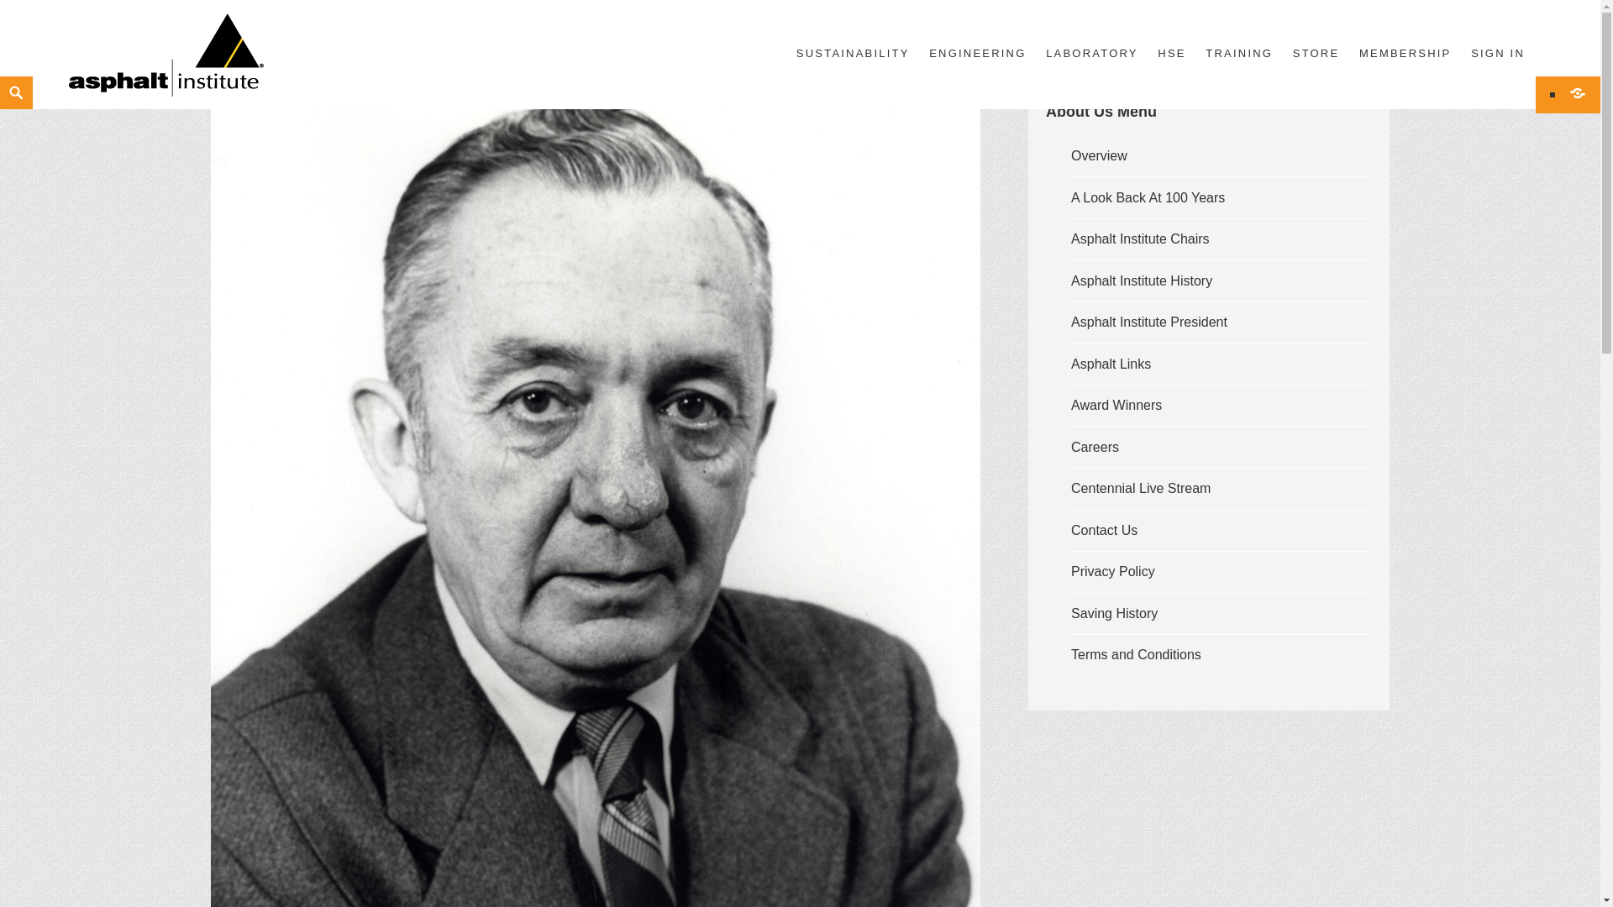  I want to click on Careers, so click(1095, 447).